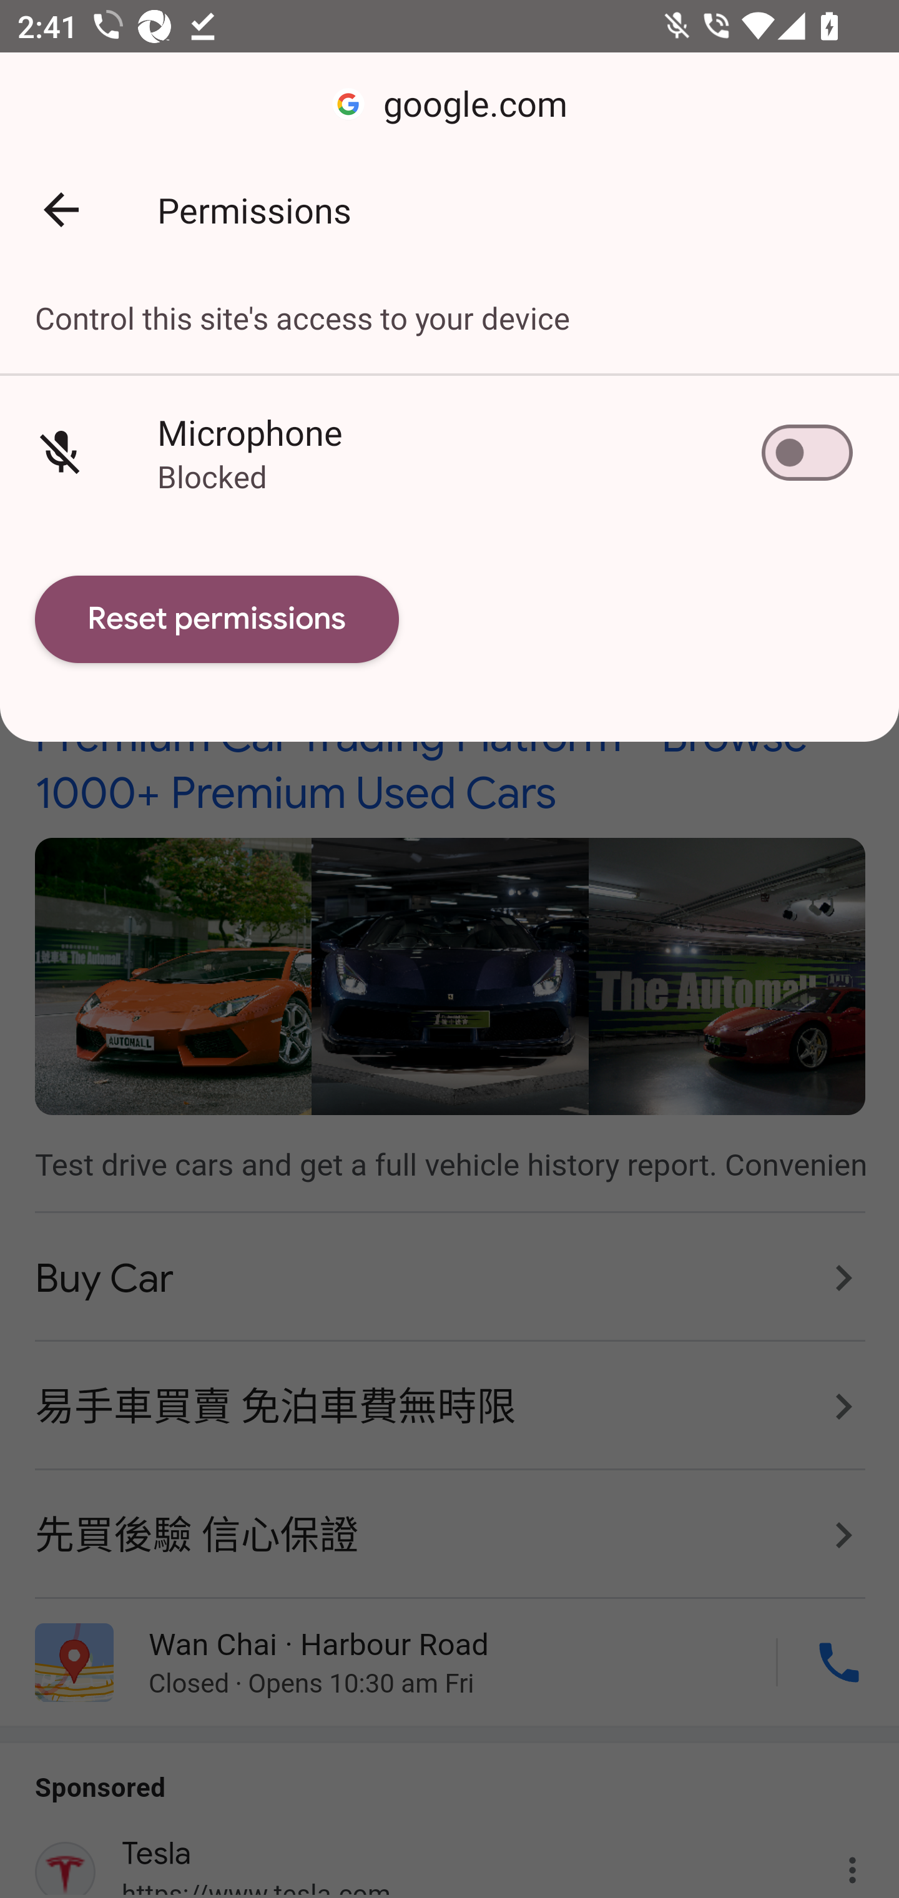 Image resolution: width=899 pixels, height=1898 pixels. What do you see at coordinates (61, 210) in the screenshot?
I see `Back` at bounding box center [61, 210].